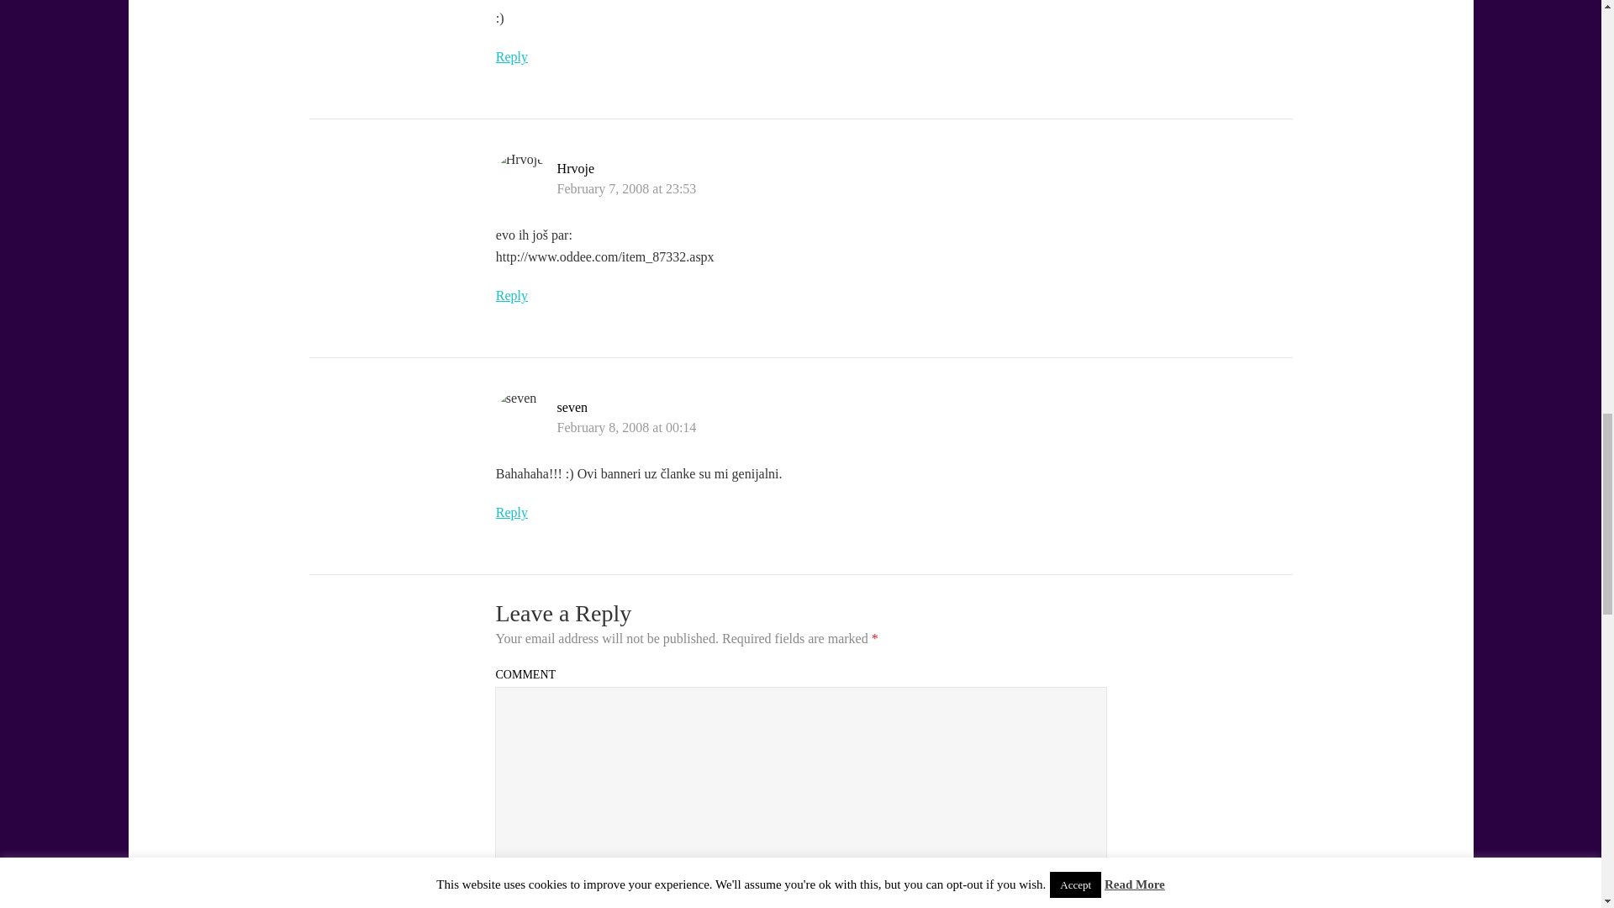  I want to click on February 8, 2008 at 00:14, so click(627, 427).